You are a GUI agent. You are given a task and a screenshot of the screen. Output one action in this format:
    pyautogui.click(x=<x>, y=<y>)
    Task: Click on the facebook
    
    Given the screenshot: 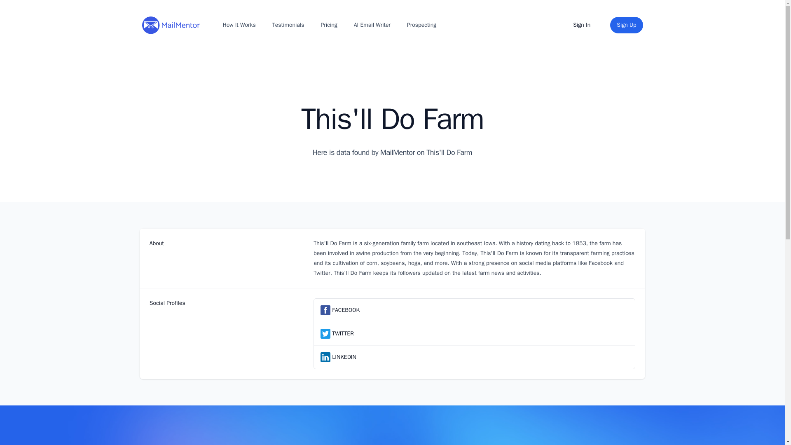 What is the action you would take?
    pyautogui.click(x=325, y=310)
    